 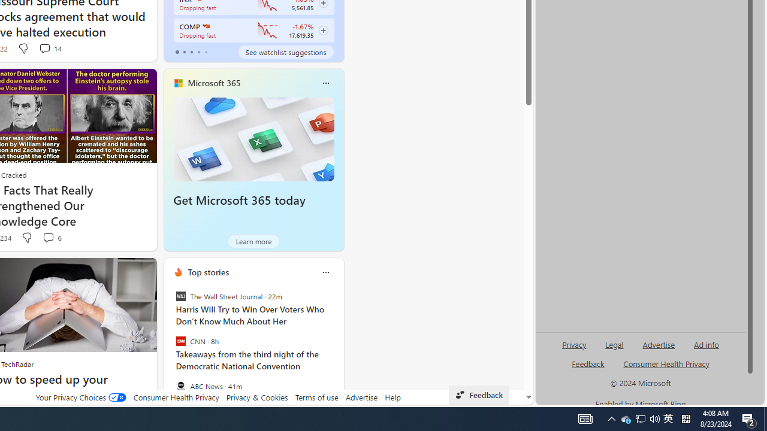 I want to click on AutomationID: sb_feedback, so click(x=587, y=363).